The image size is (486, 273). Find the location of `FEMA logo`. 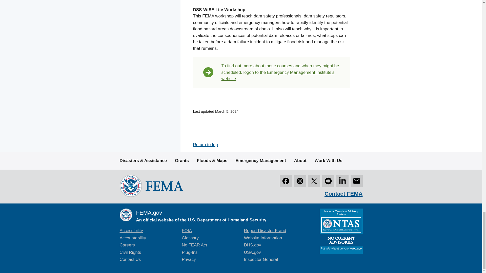

FEMA logo is located at coordinates (151, 186).